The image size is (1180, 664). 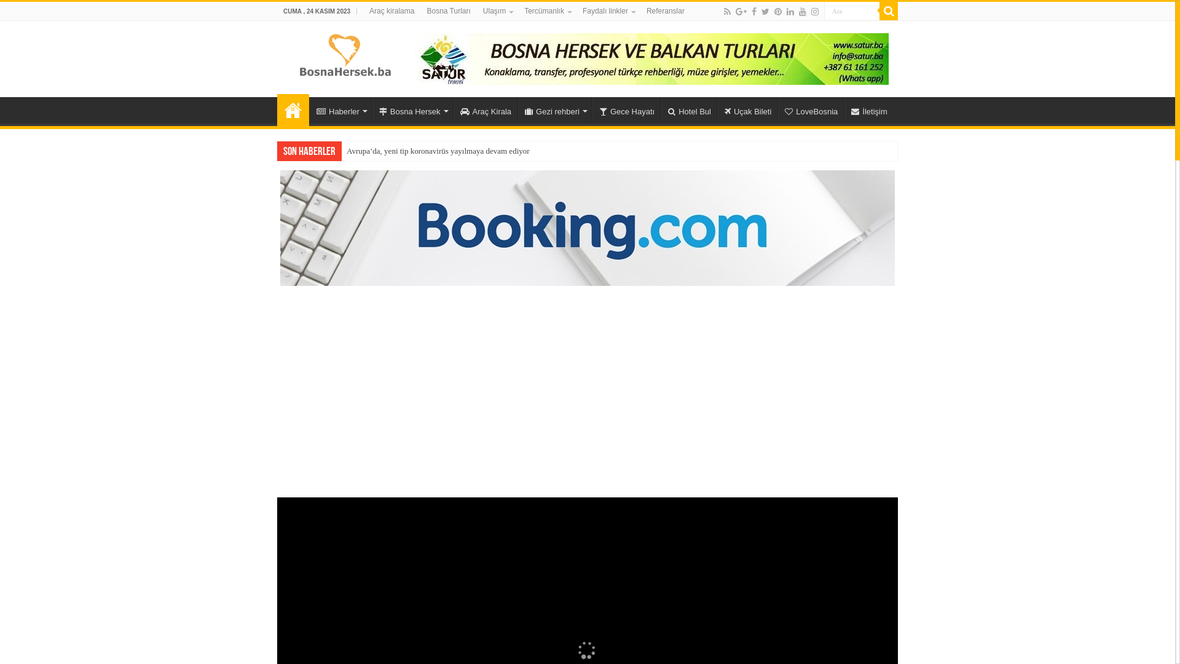 What do you see at coordinates (293, 110) in the screenshot?
I see `Ana Sayfa` at bounding box center [293, 110].